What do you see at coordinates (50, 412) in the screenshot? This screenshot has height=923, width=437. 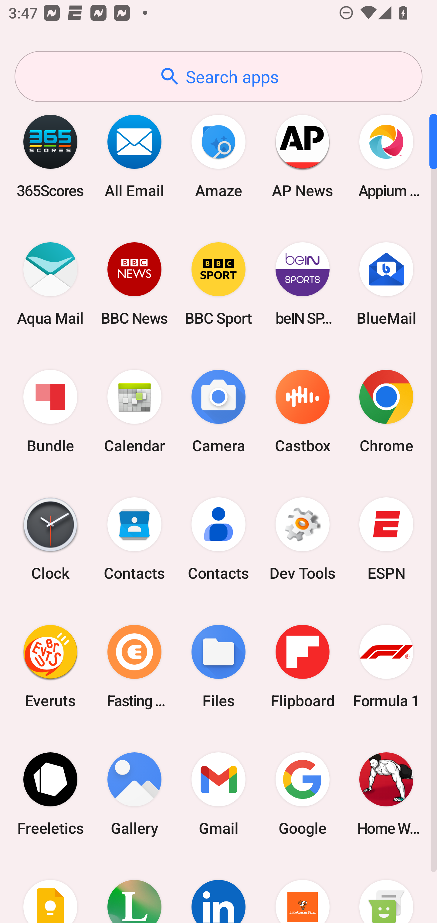 I see `Bundle` at bounding box center [50, 412].